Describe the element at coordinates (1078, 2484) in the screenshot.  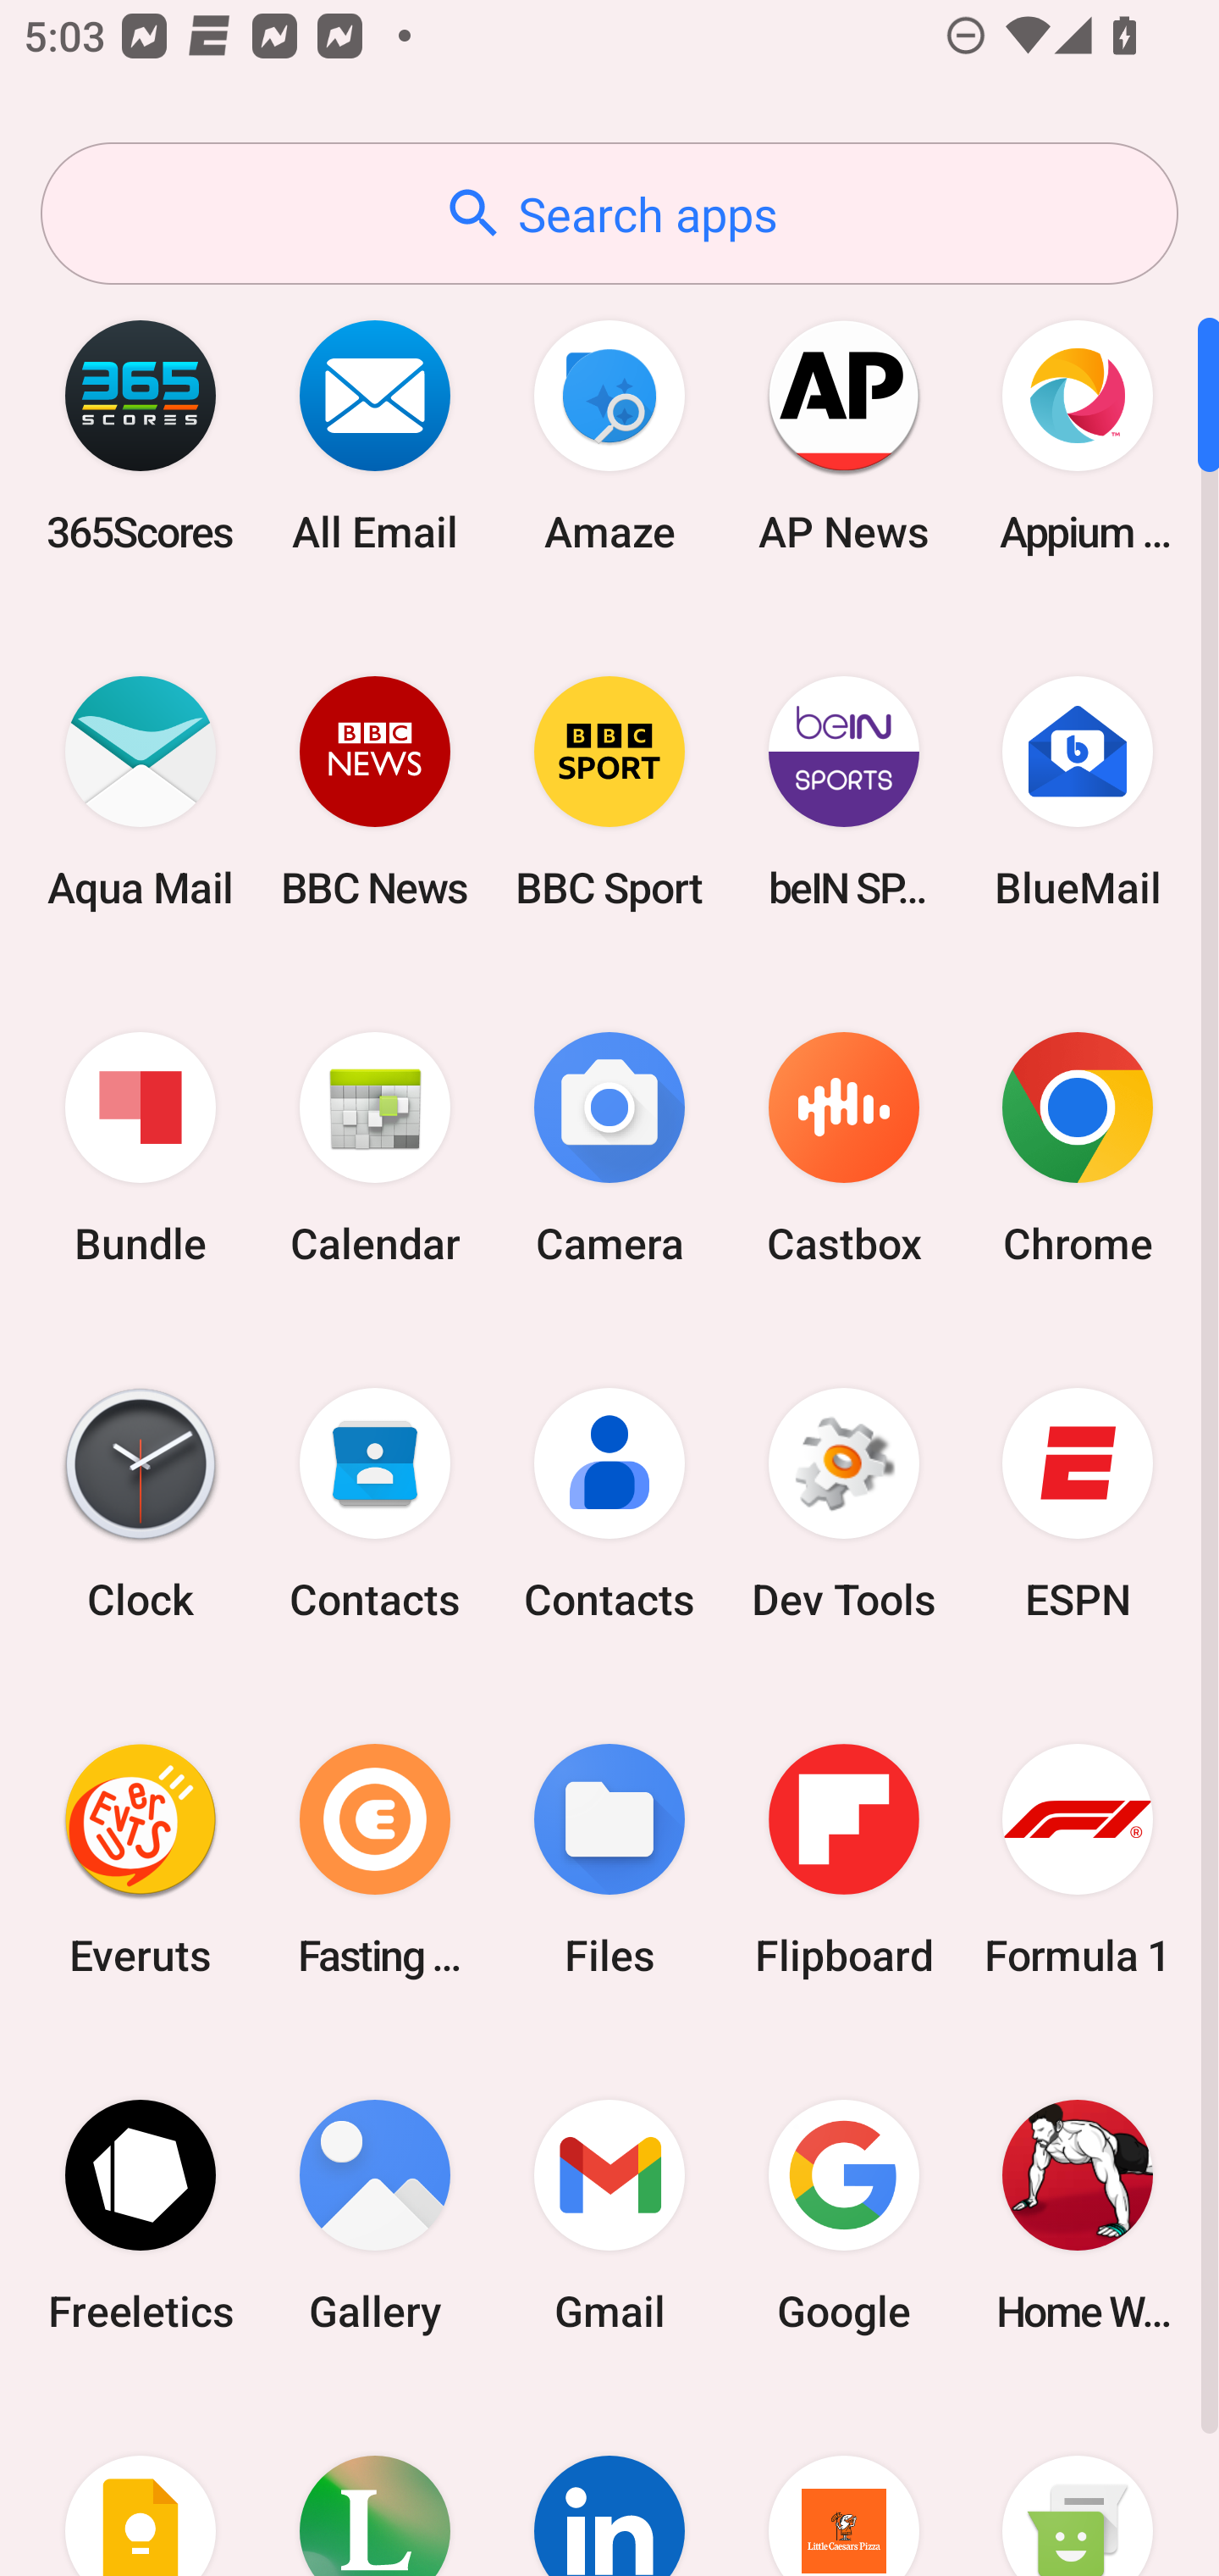
I see `Messaging` at that location.